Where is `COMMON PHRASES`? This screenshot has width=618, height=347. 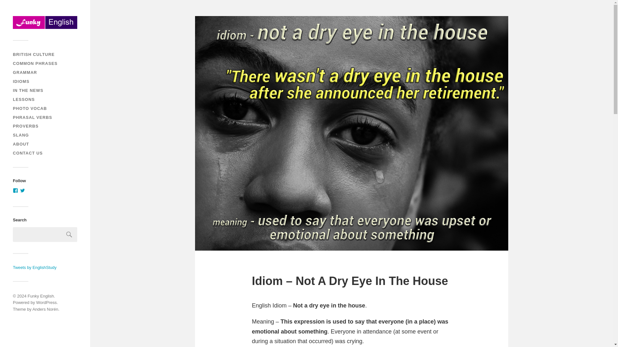 COMMON PHRASES is located at coordinates (35, 64).